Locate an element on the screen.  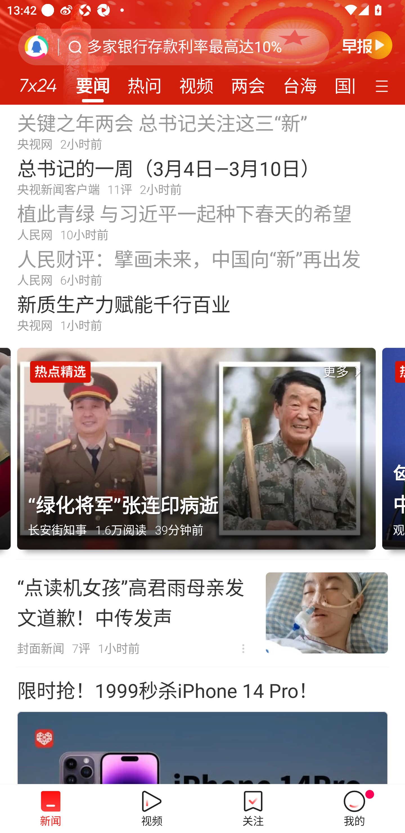
刷新 is located at coordinates (37, 47).